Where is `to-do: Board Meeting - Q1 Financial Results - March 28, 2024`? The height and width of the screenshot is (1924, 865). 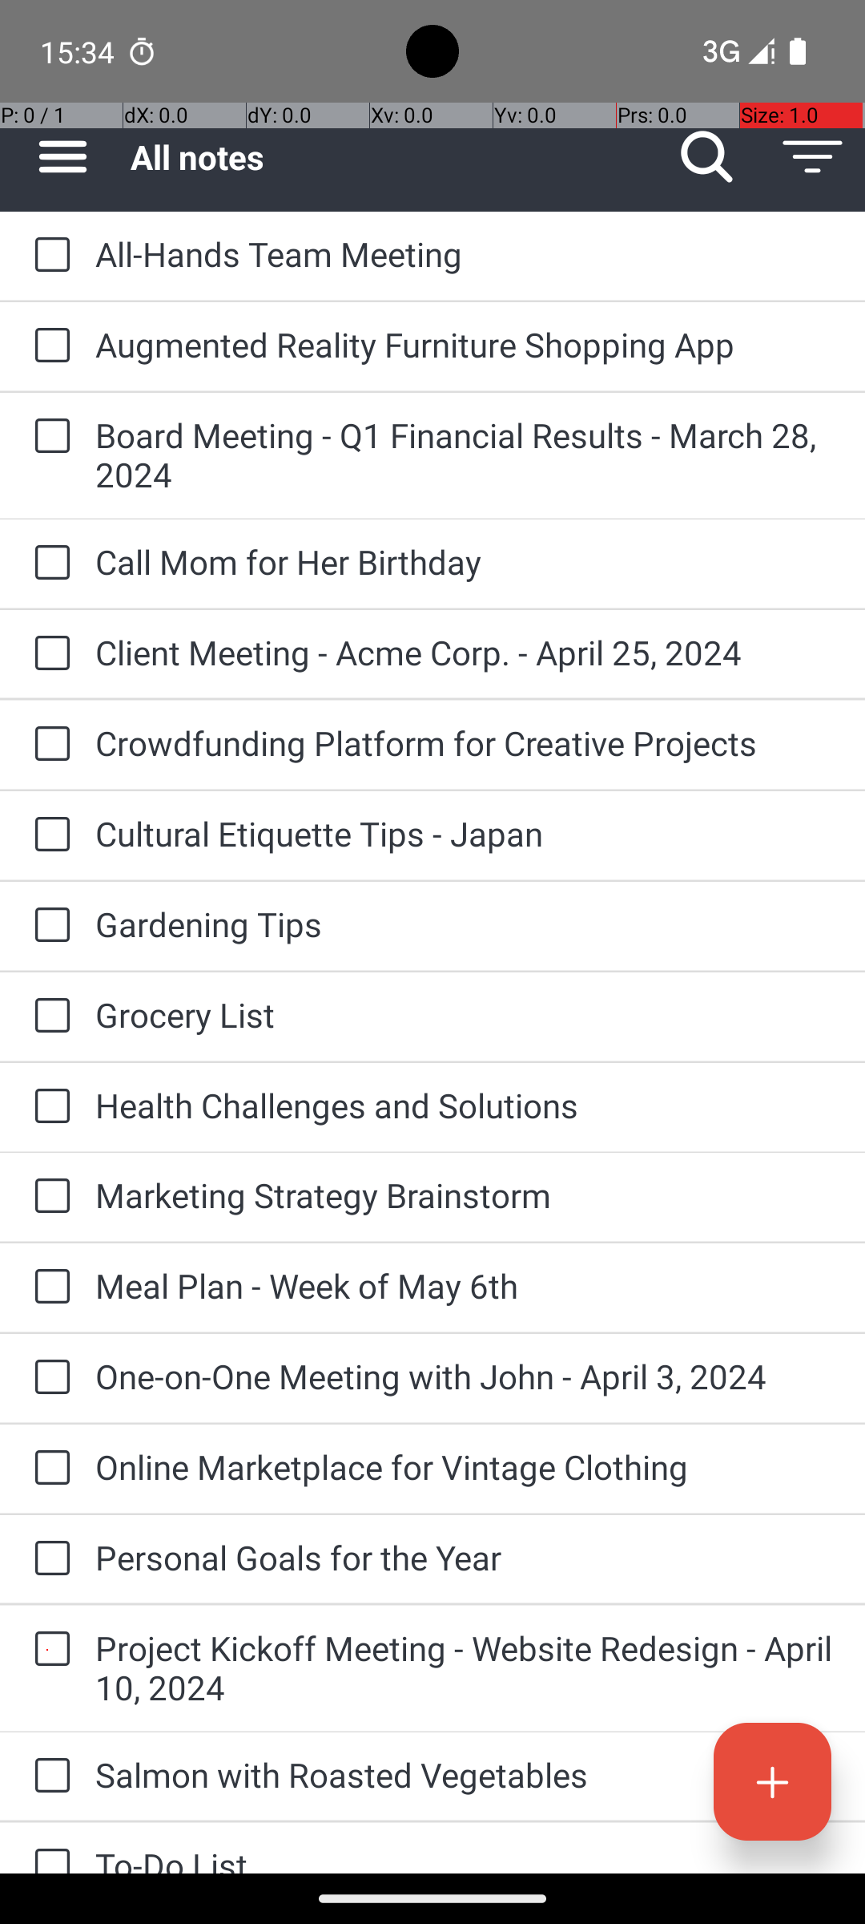
to-do: Board Meeting - Q1 Financial Results - March 28, 2024 is located at coordinates (48, 438).